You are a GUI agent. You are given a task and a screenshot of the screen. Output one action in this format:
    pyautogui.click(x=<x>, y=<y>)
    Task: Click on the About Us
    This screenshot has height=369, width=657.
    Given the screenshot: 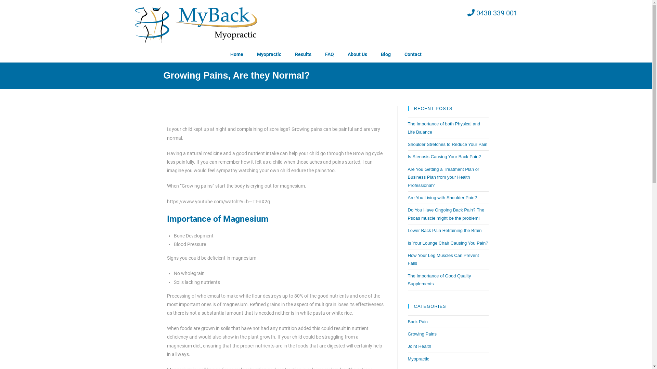 What is the action you would take?
    pyautogui.click(x=357, y=54)
    